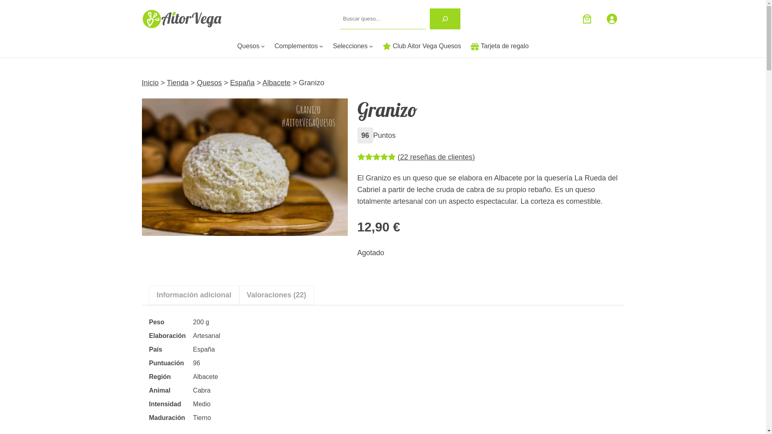 This screenshot has height=434, width=772. Describe the element at coordinates (178, 83) in the screenshot. I see `Tienda` at that location.